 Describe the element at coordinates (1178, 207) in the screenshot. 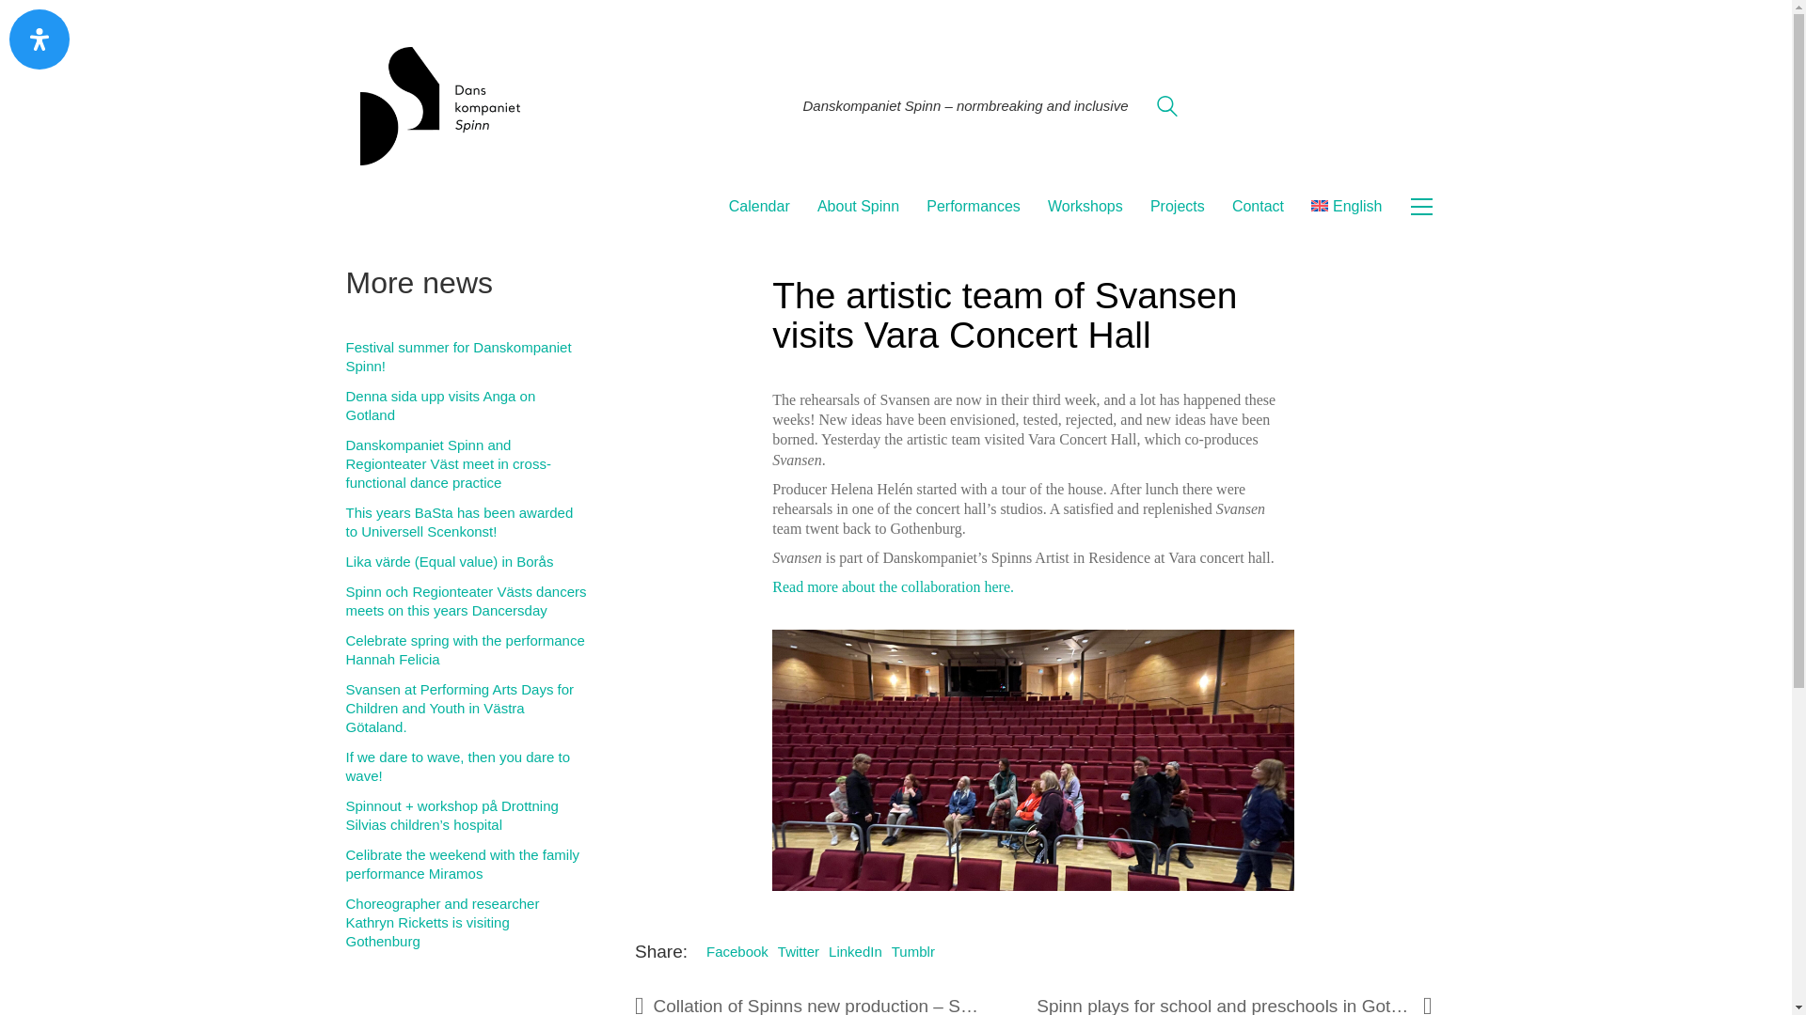

I see `Projects` at that location.